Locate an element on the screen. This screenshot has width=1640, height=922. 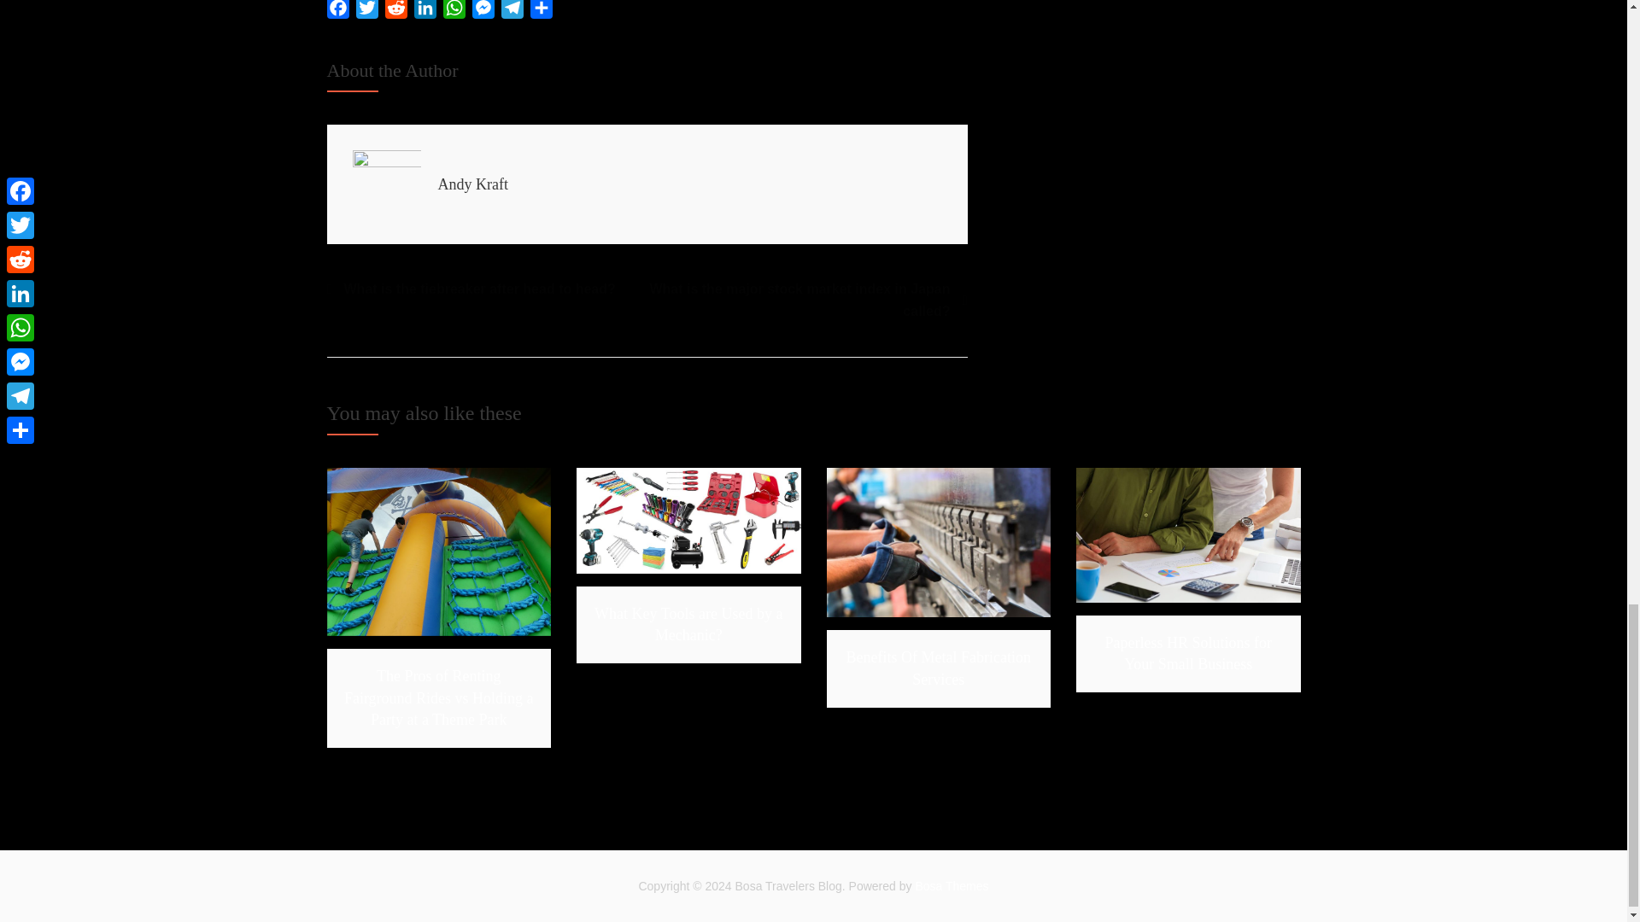
Share is located at coordinates (541, 13).